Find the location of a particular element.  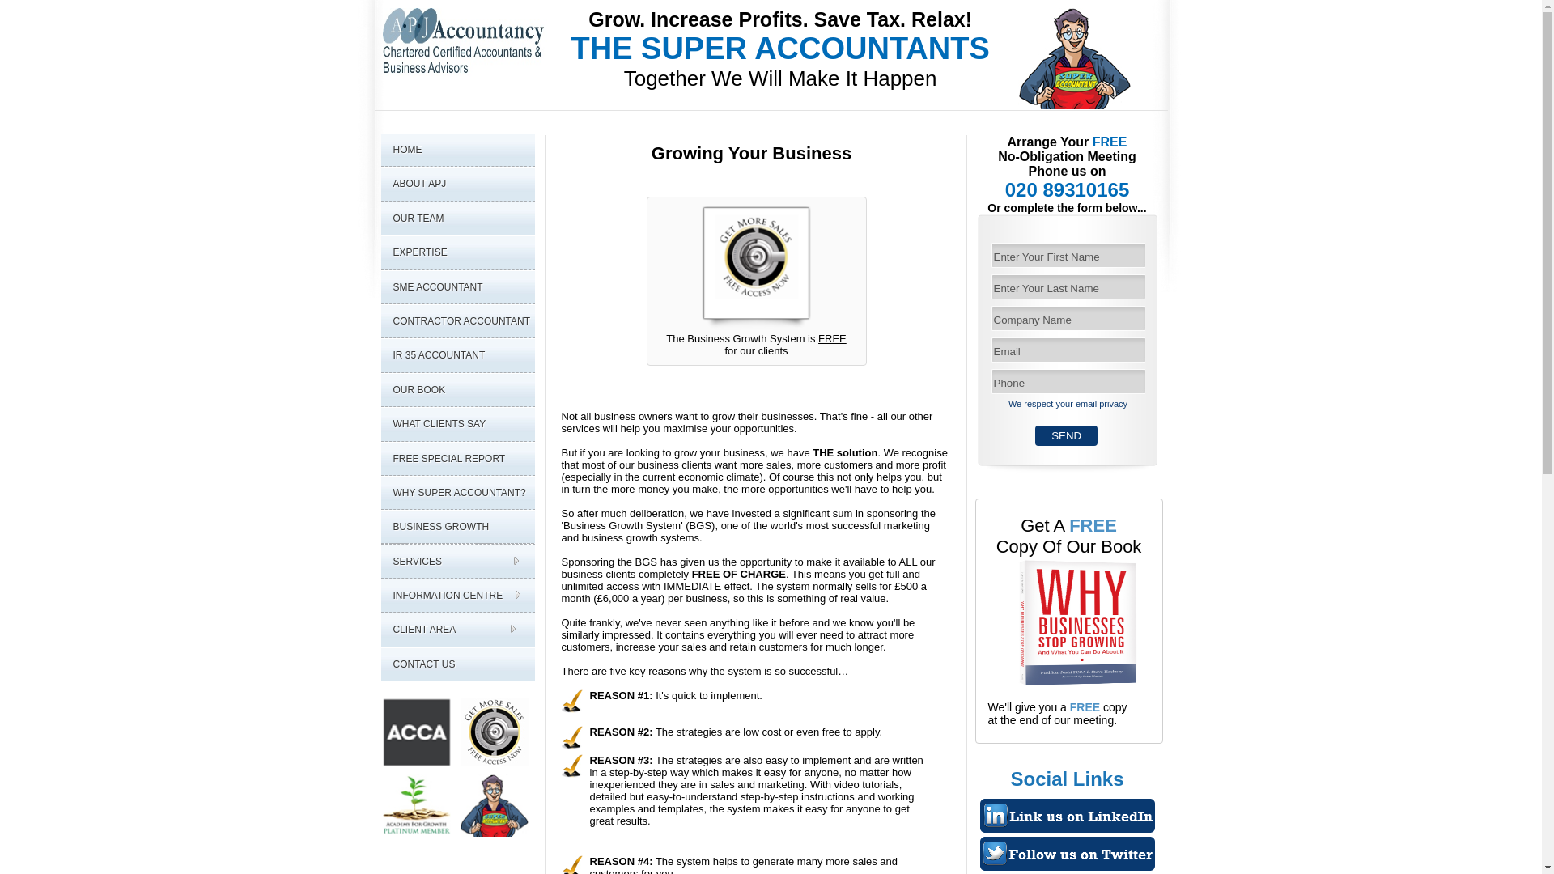

IR 35 ACCOUNTANT is located at coordinates (457, 356).